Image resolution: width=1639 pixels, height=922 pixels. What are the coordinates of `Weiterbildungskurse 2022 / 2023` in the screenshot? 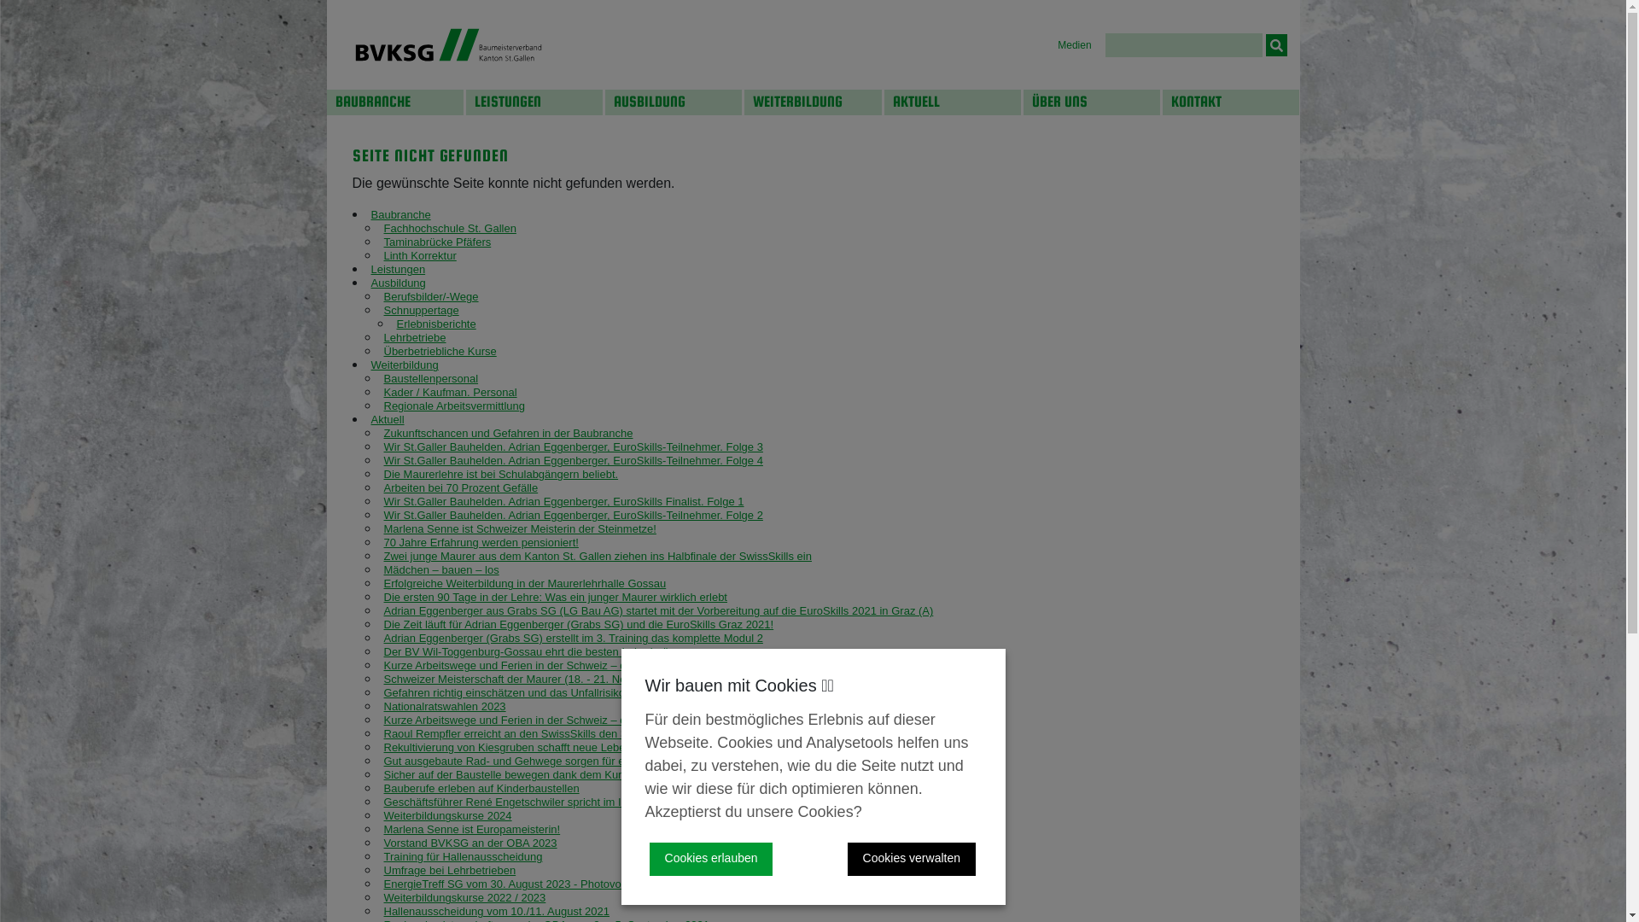 It's located at (465, 898).